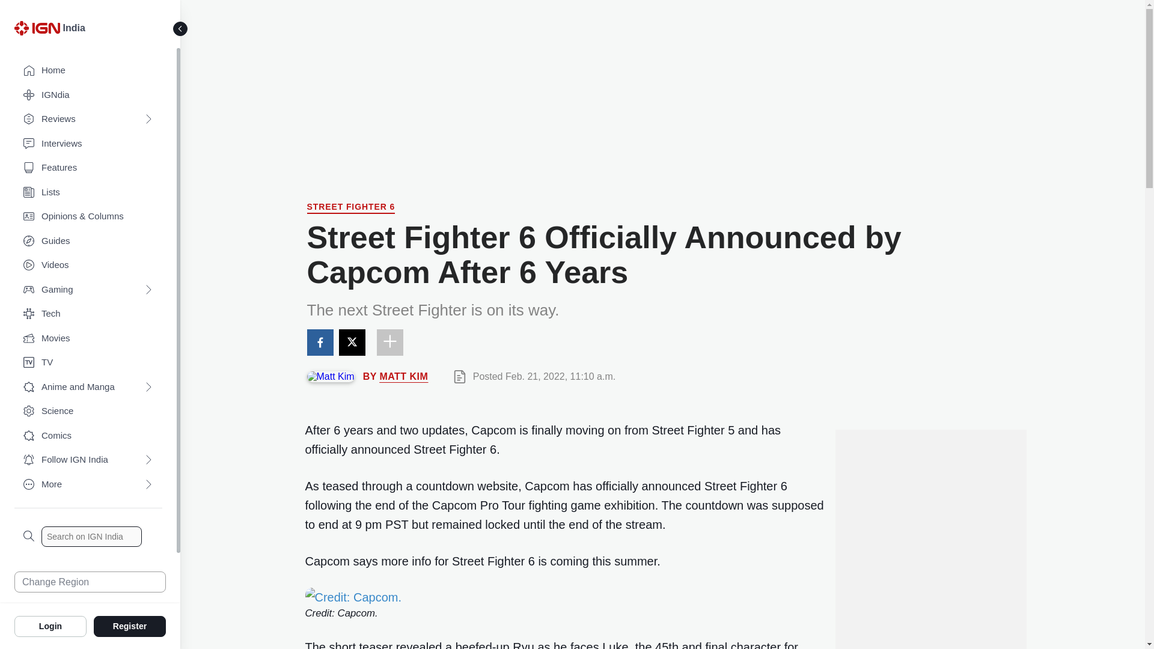 This screenshot has width=1154, height=649. Describe the element at coordinates (88, 387) in the screenshot. I see `Anime and Manga` at that location.